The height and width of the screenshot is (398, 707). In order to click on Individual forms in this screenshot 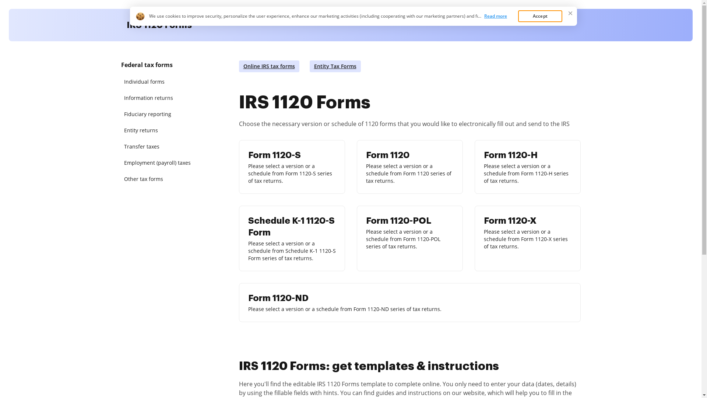, I will do `click(159, 82)`.